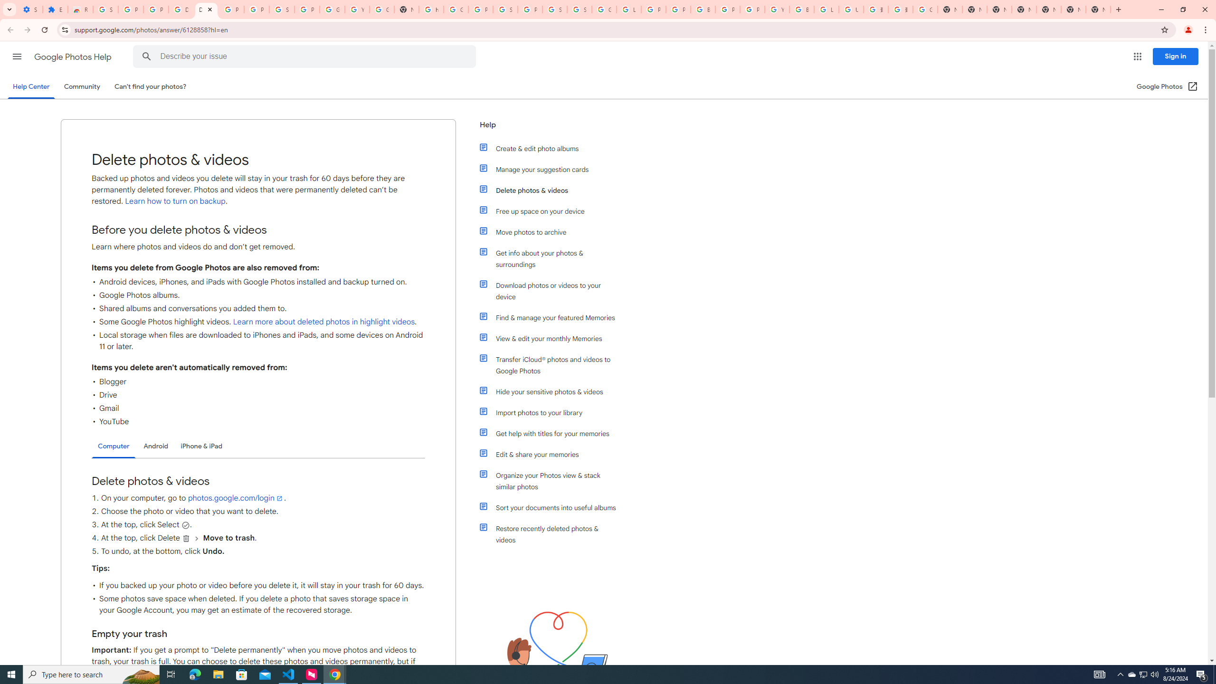  I want to click on Select, so click(185, 524).